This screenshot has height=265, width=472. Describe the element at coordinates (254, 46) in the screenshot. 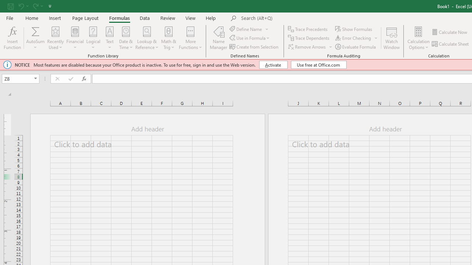

I see `Create from Selection...` at that location.